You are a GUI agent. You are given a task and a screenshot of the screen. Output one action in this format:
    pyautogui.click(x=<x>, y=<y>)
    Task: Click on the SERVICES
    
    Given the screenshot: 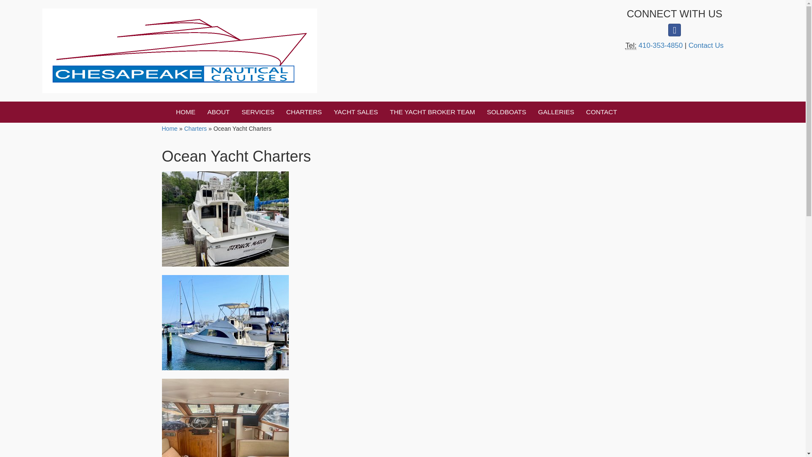 What is the action you would take?
    pyautogui.click(x=258, y=112)
    